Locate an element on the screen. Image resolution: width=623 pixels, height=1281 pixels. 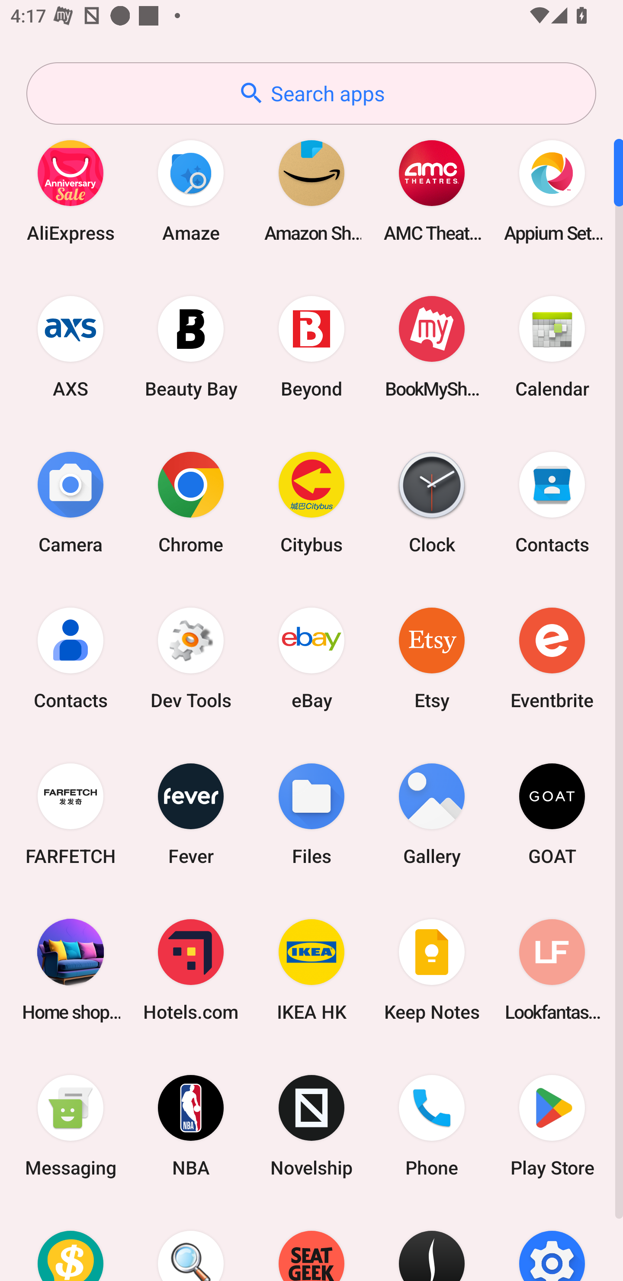
Dev Tools is located at coordinates (191, 658).